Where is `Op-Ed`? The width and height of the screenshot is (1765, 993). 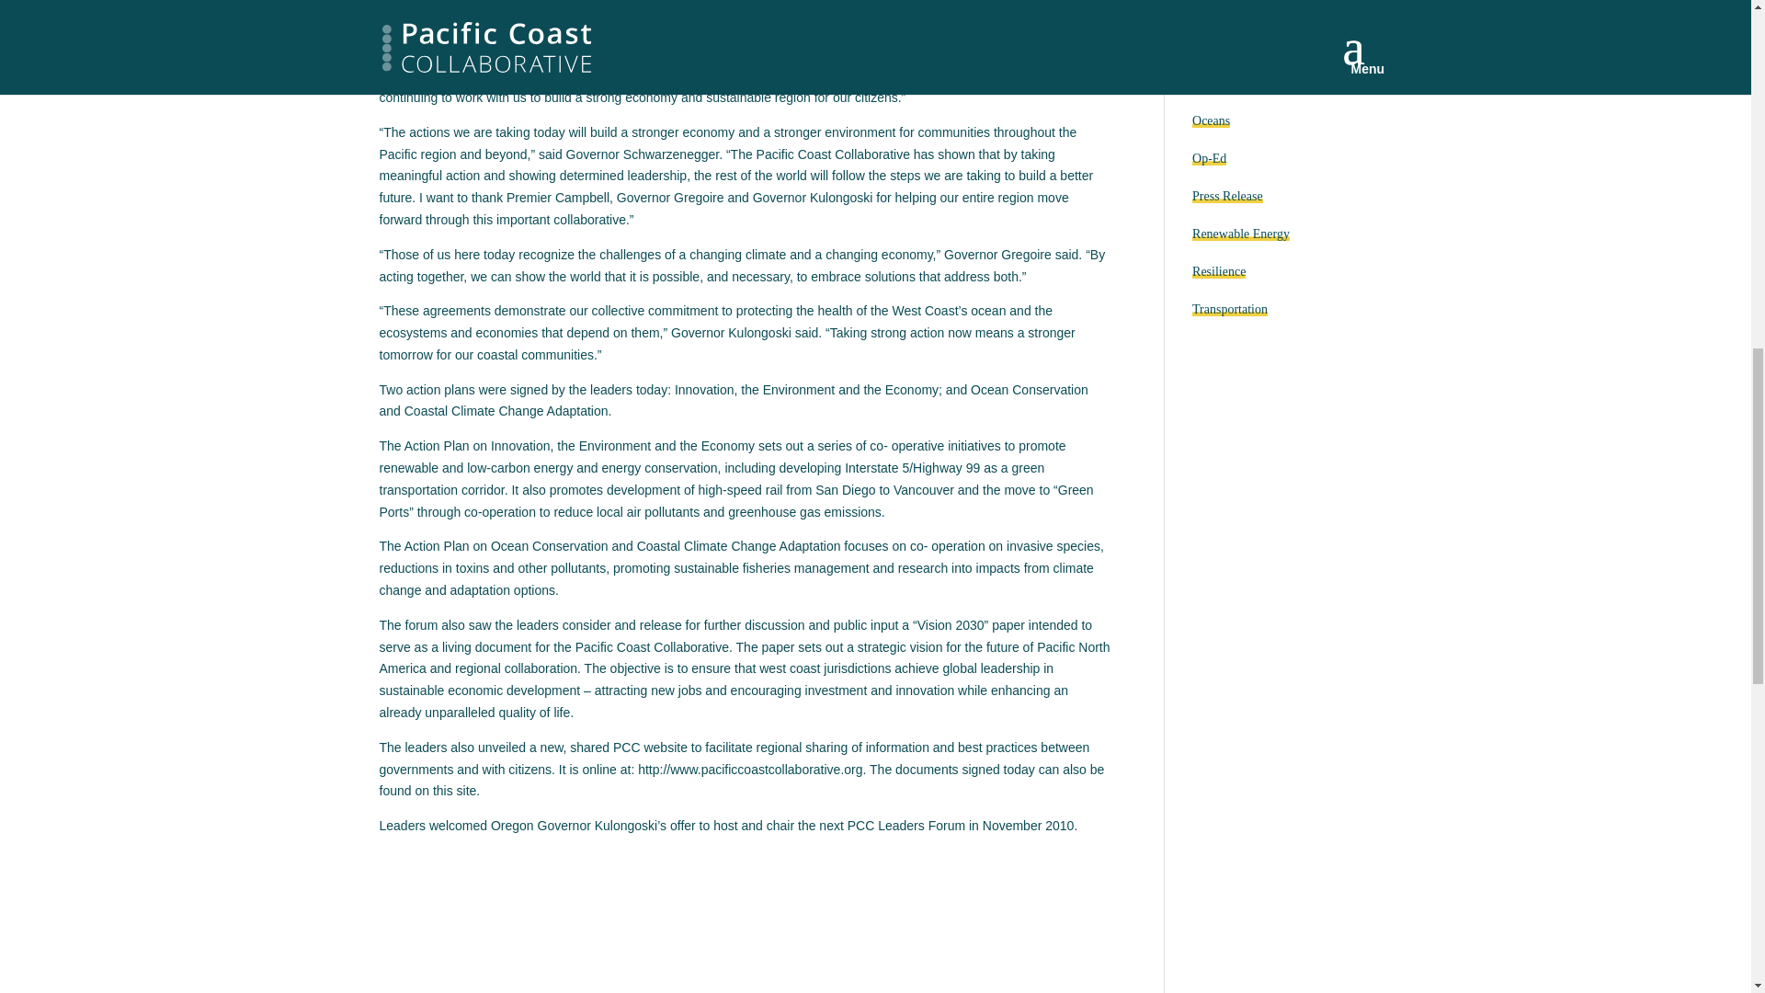 Op-Ed is located at coordinates (1210, 158).